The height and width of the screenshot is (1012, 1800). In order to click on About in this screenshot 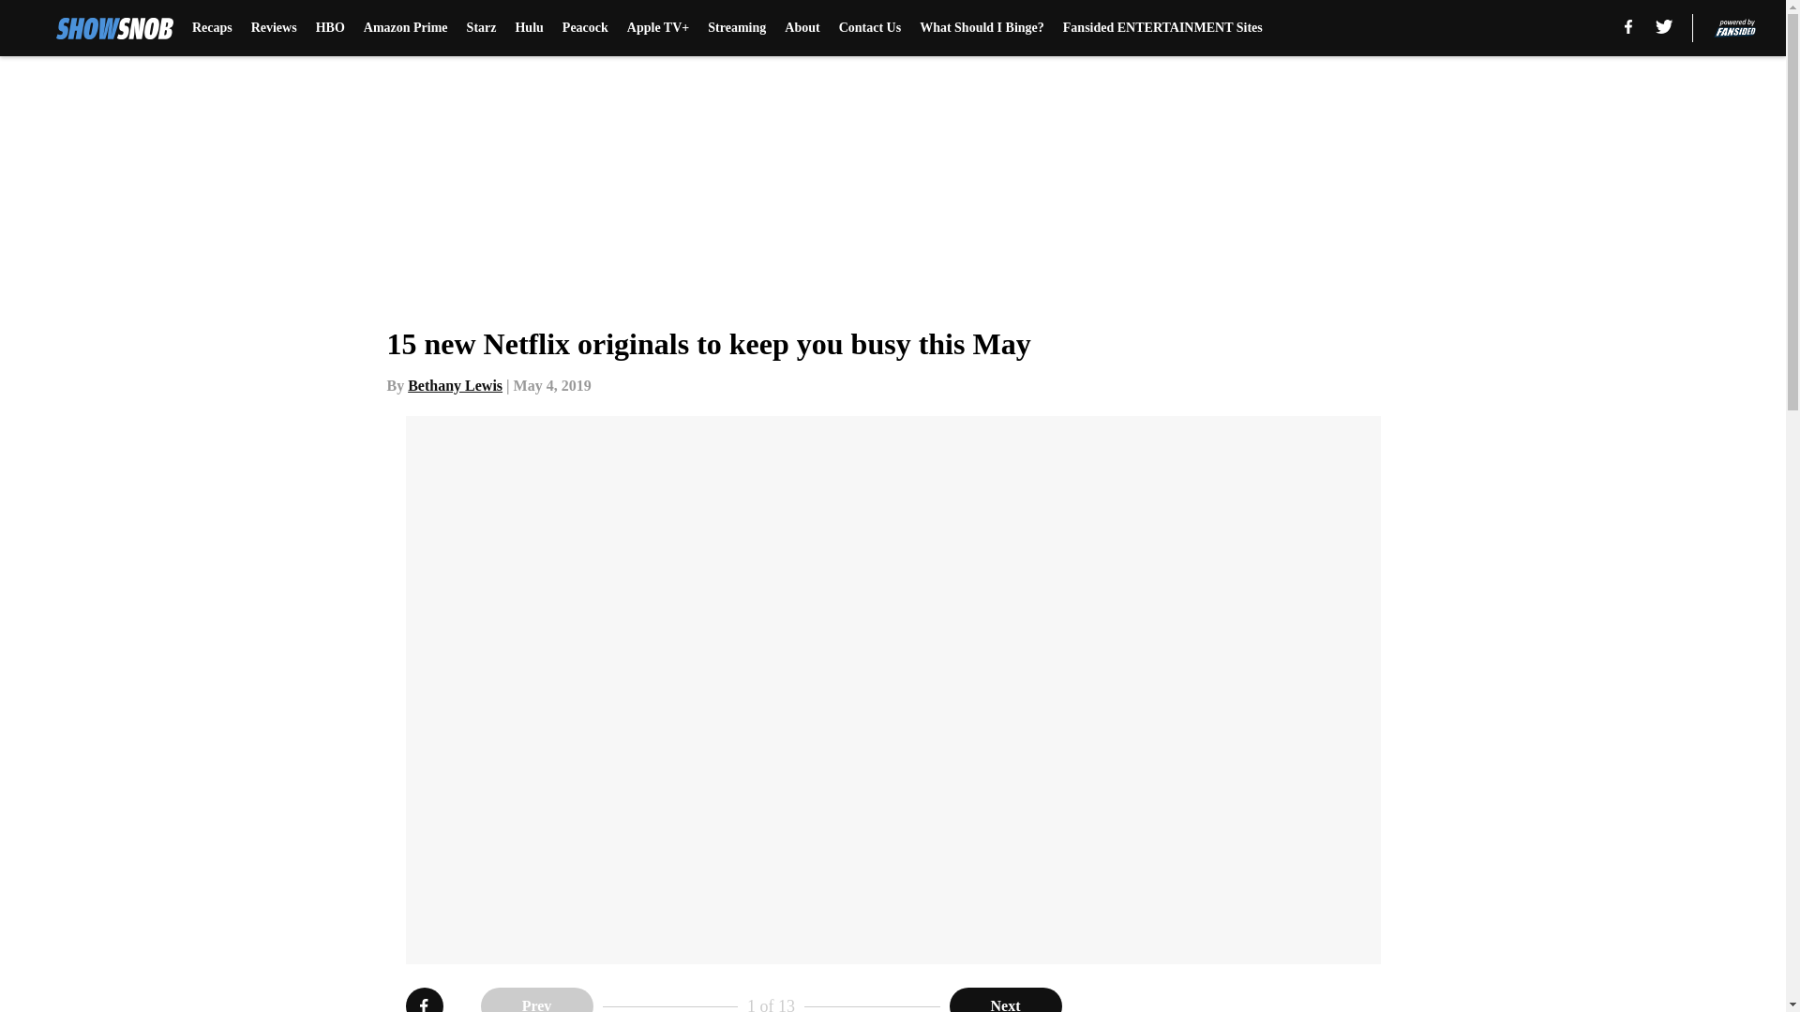, I will do `click(802, 28)`.